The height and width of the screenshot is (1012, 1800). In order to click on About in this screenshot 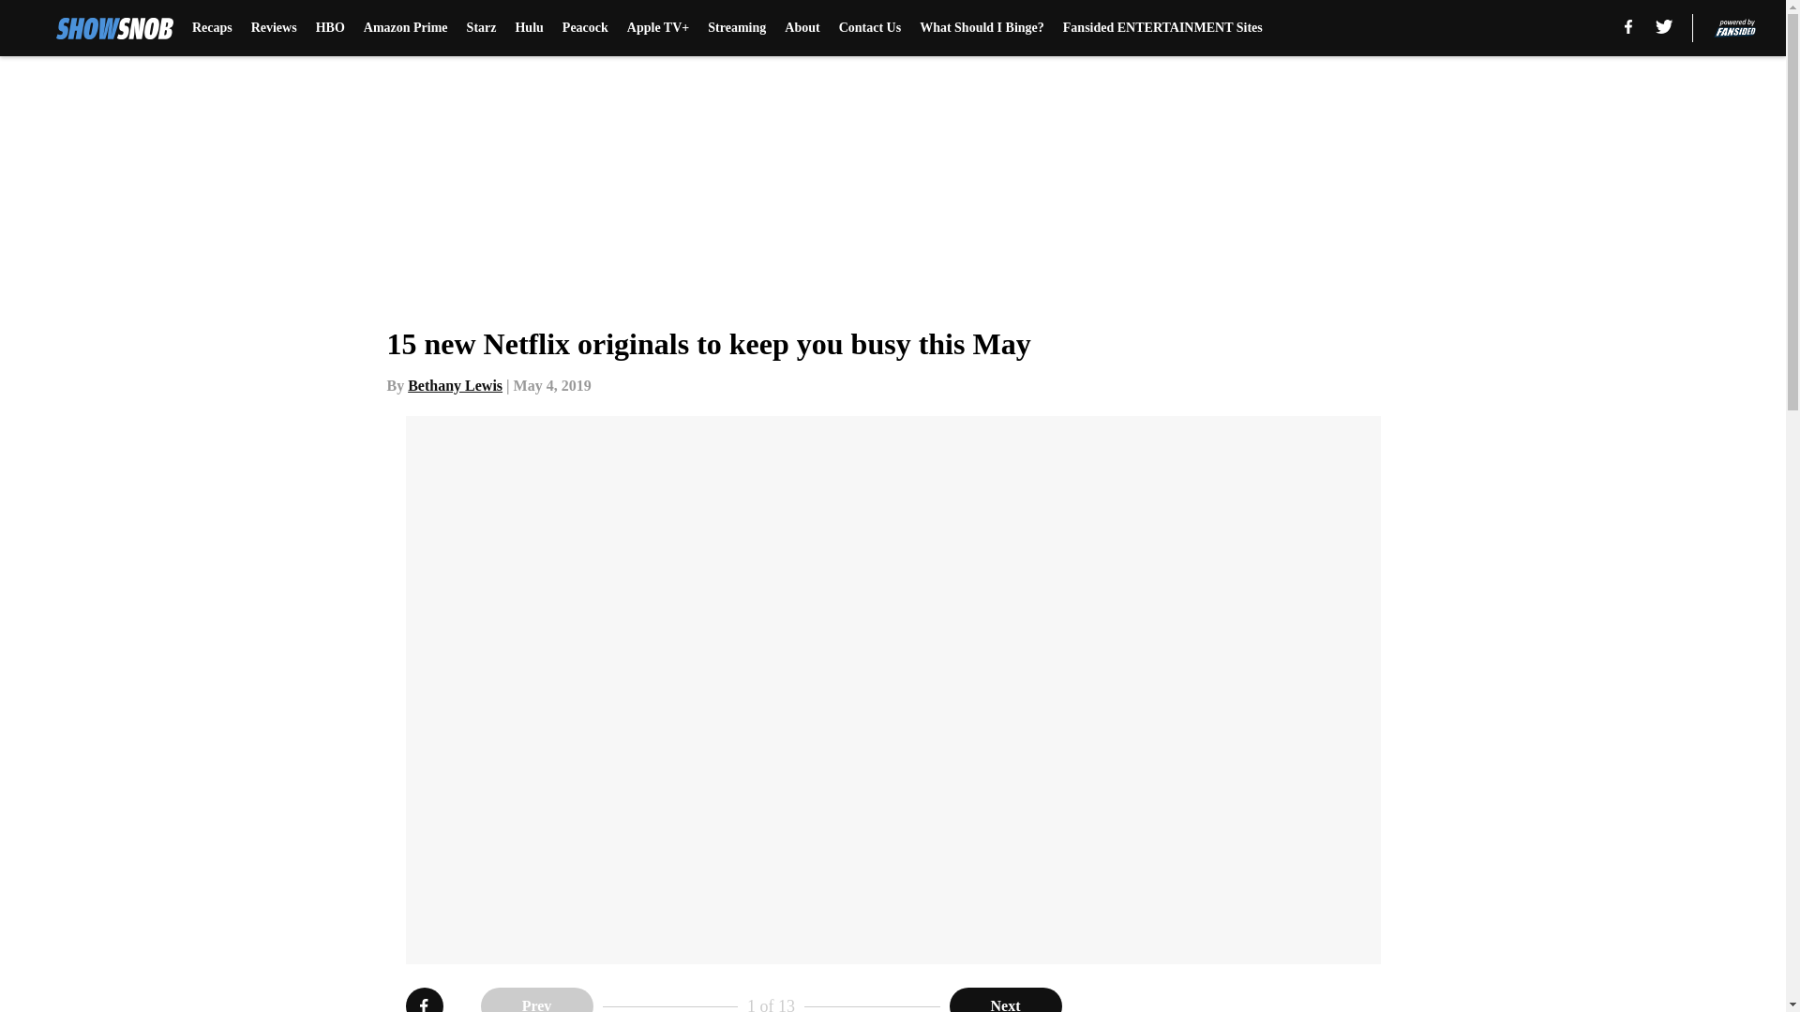, I will do `click(802, 28)`.